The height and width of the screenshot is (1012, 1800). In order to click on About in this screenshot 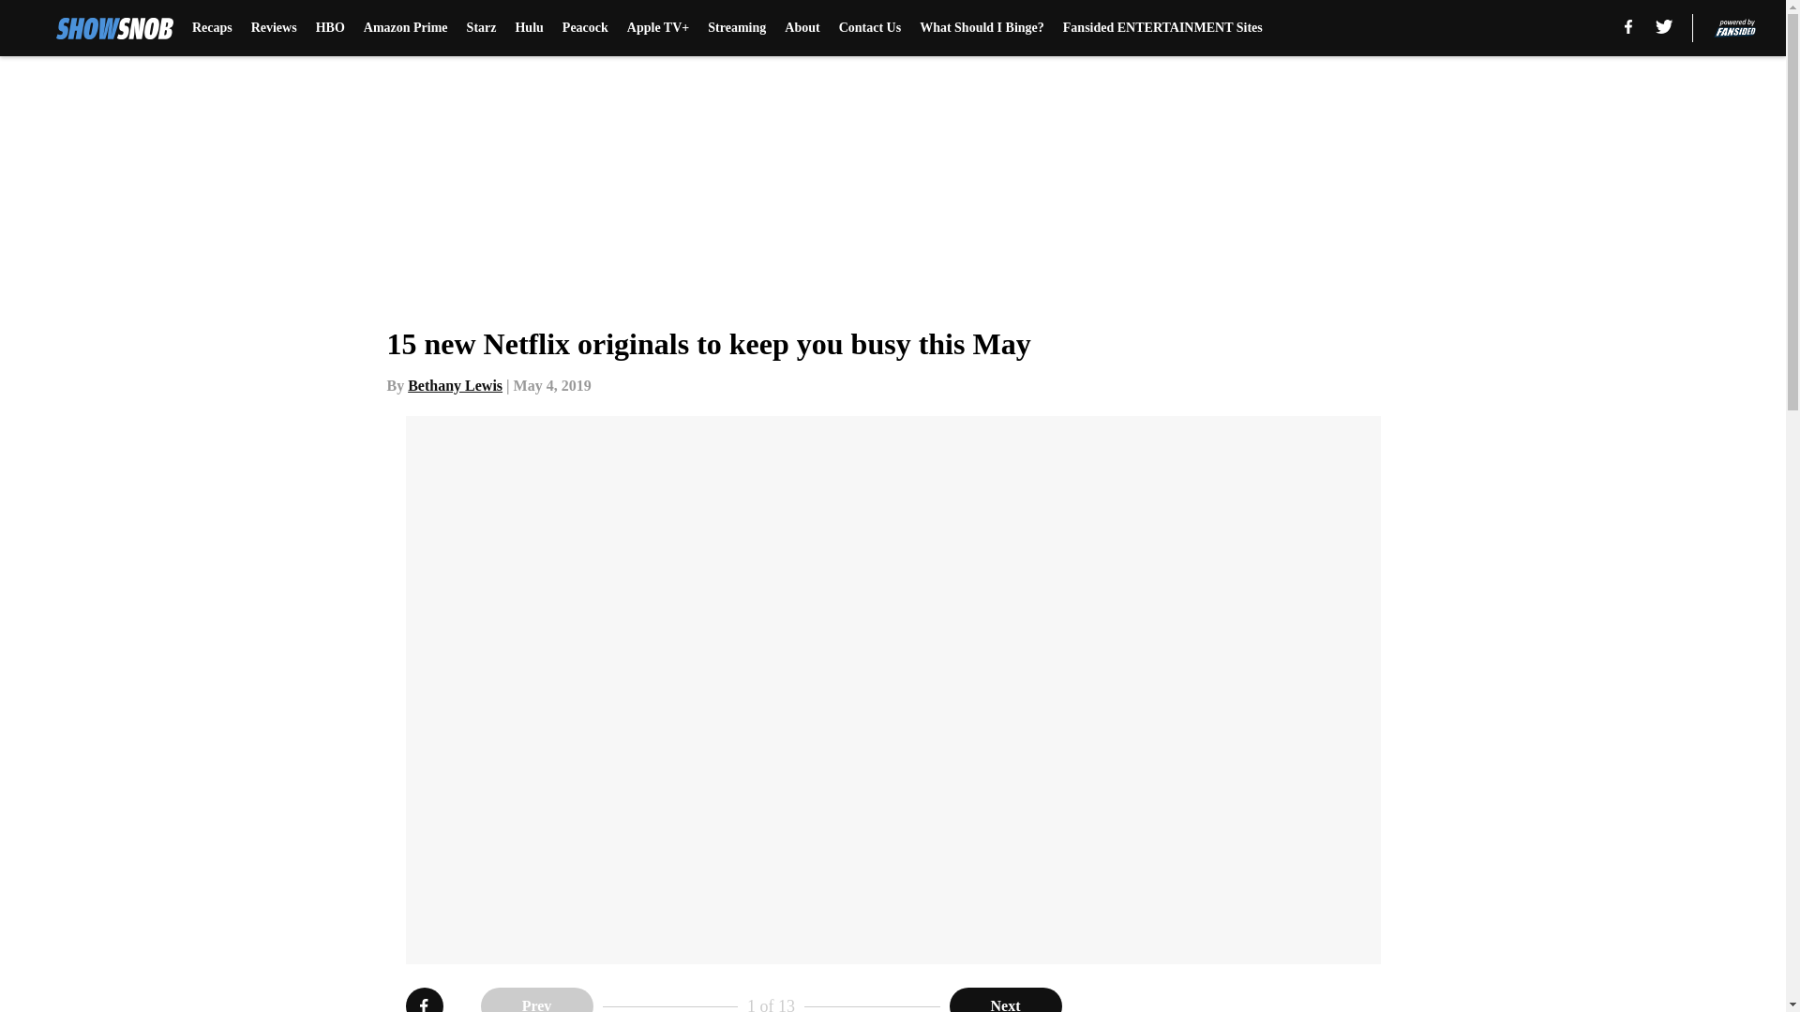, I will do `click(802, 28)`.